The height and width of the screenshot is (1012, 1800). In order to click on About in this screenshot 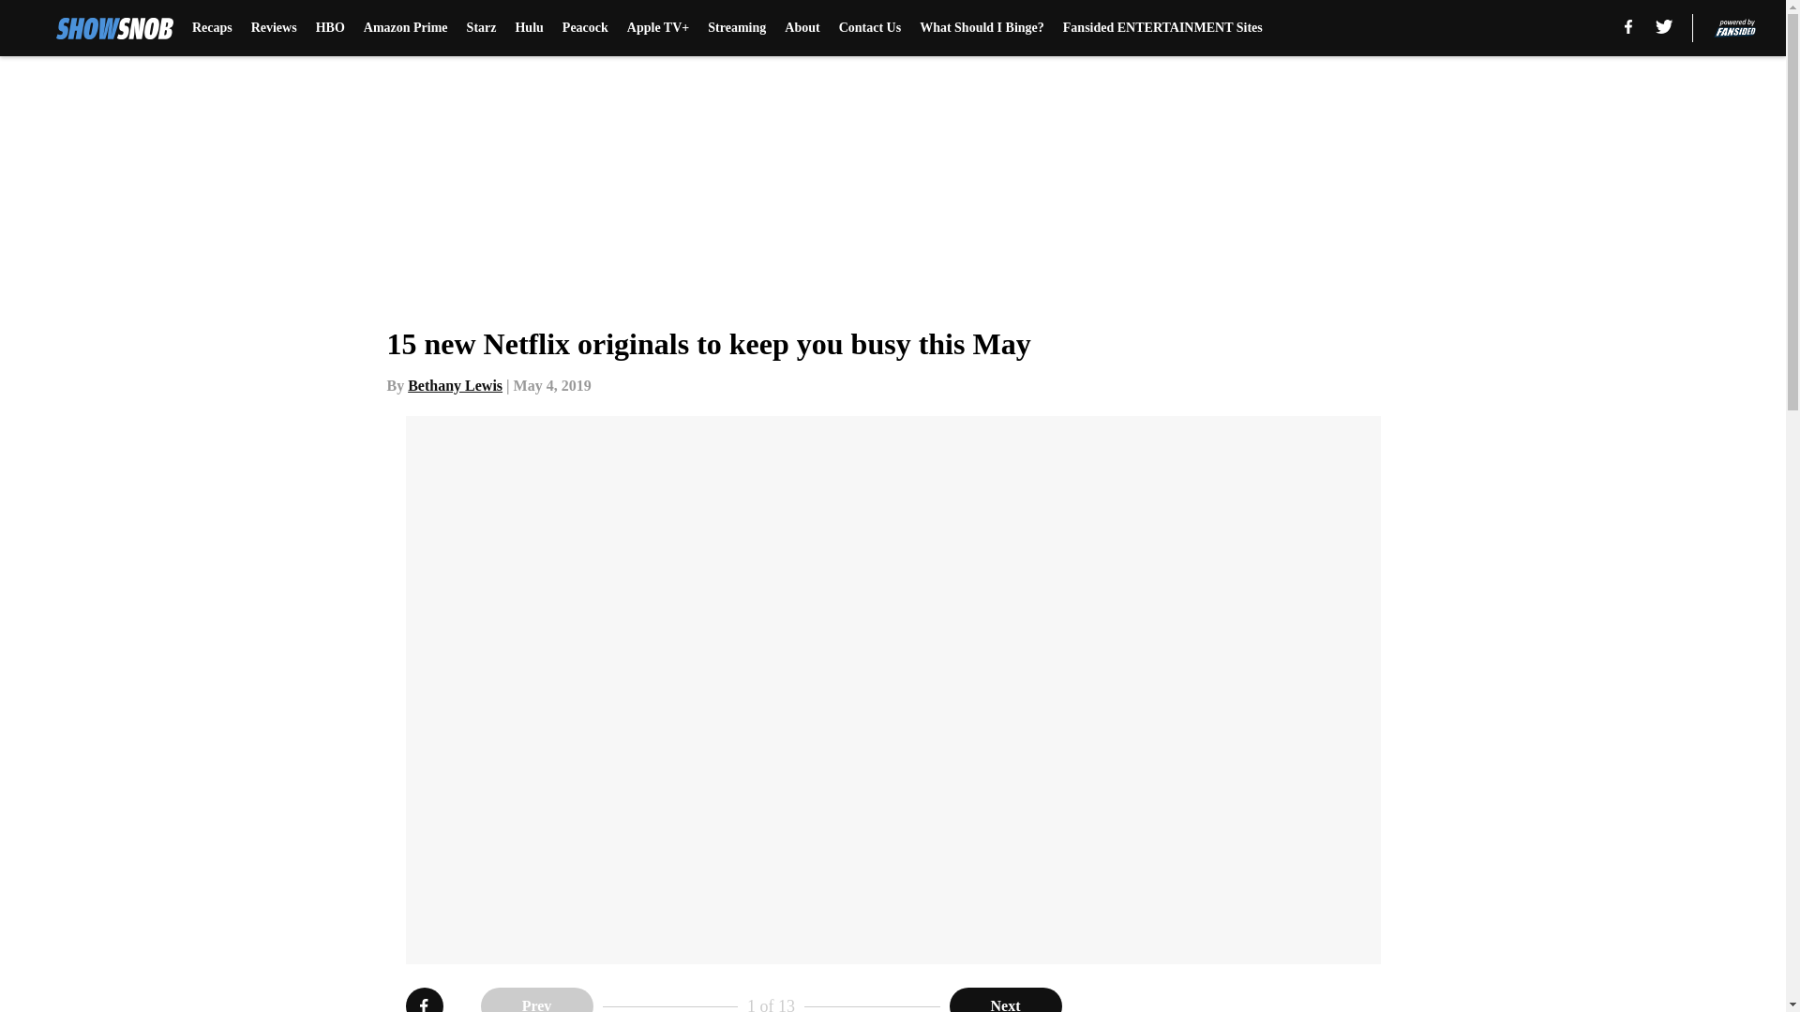, I will do `click(802, 28)`.